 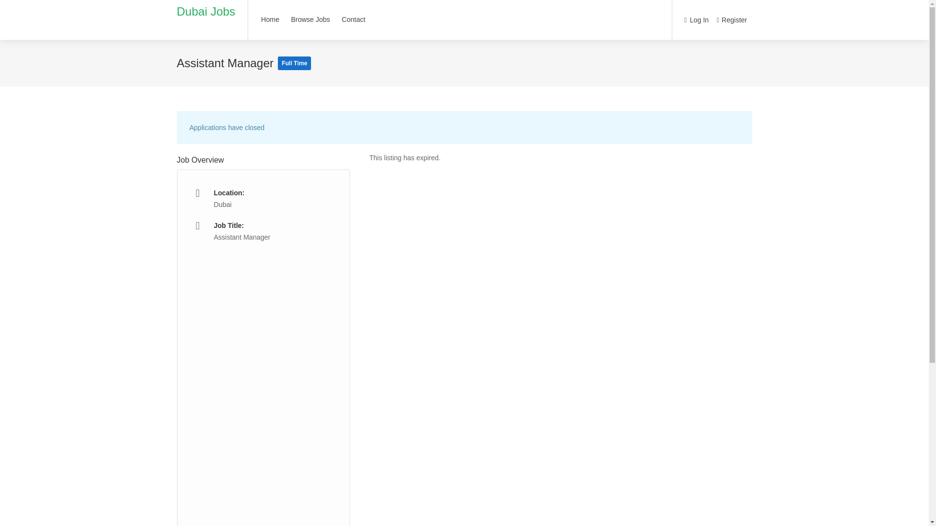 What do you see at coordinates (270, 19) in the screenshot?
I see `Home` at bounding box center [270, 19].